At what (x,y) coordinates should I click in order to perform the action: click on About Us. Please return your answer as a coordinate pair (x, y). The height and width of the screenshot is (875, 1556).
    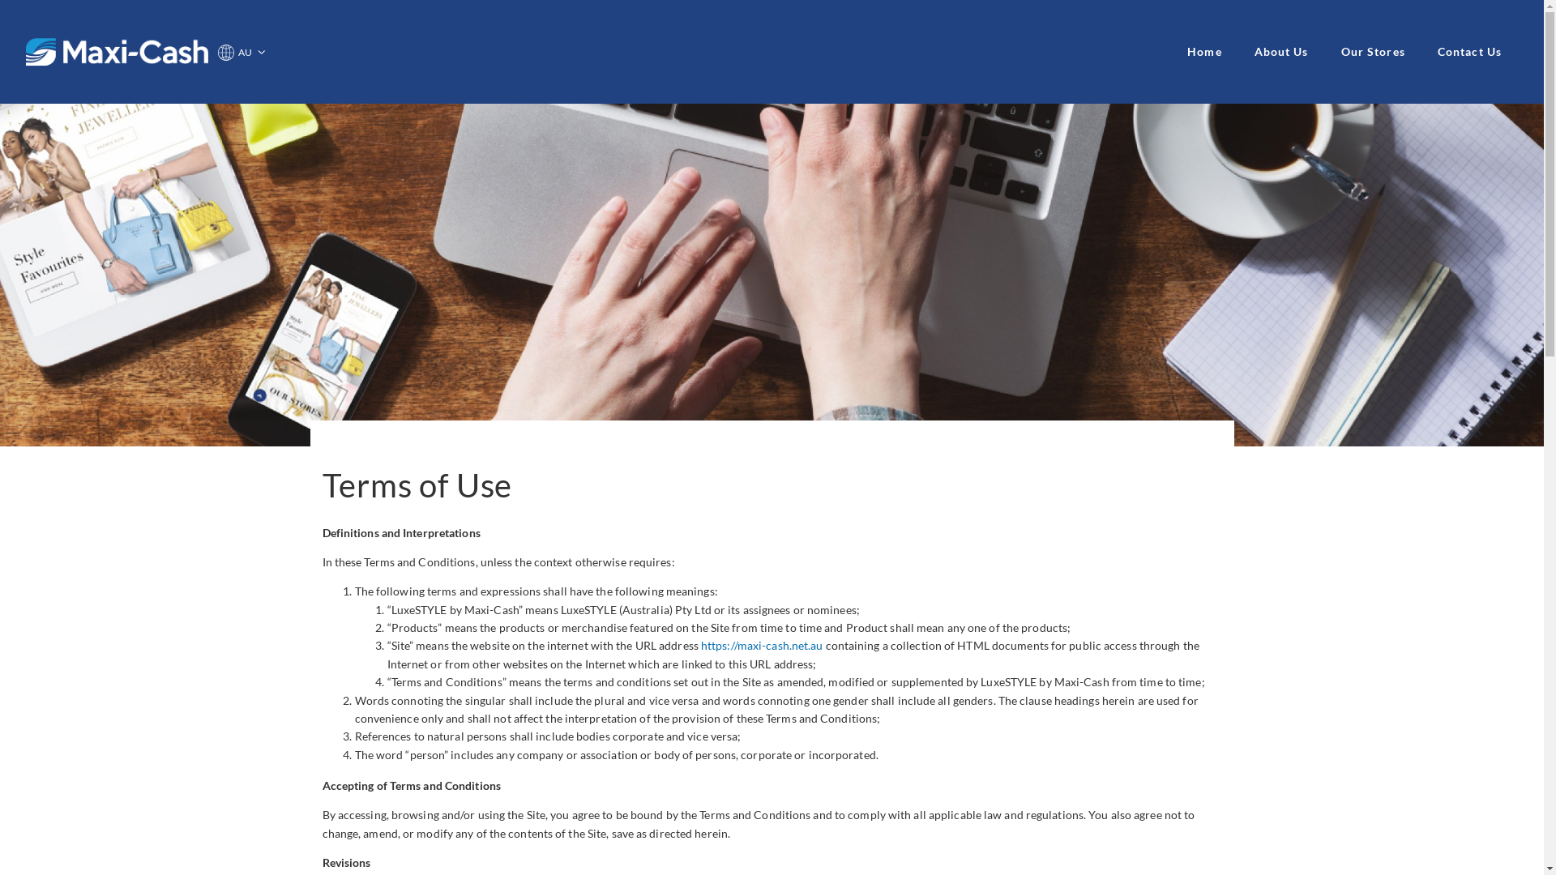
    Looking at the image, I should click on (1282, 52).